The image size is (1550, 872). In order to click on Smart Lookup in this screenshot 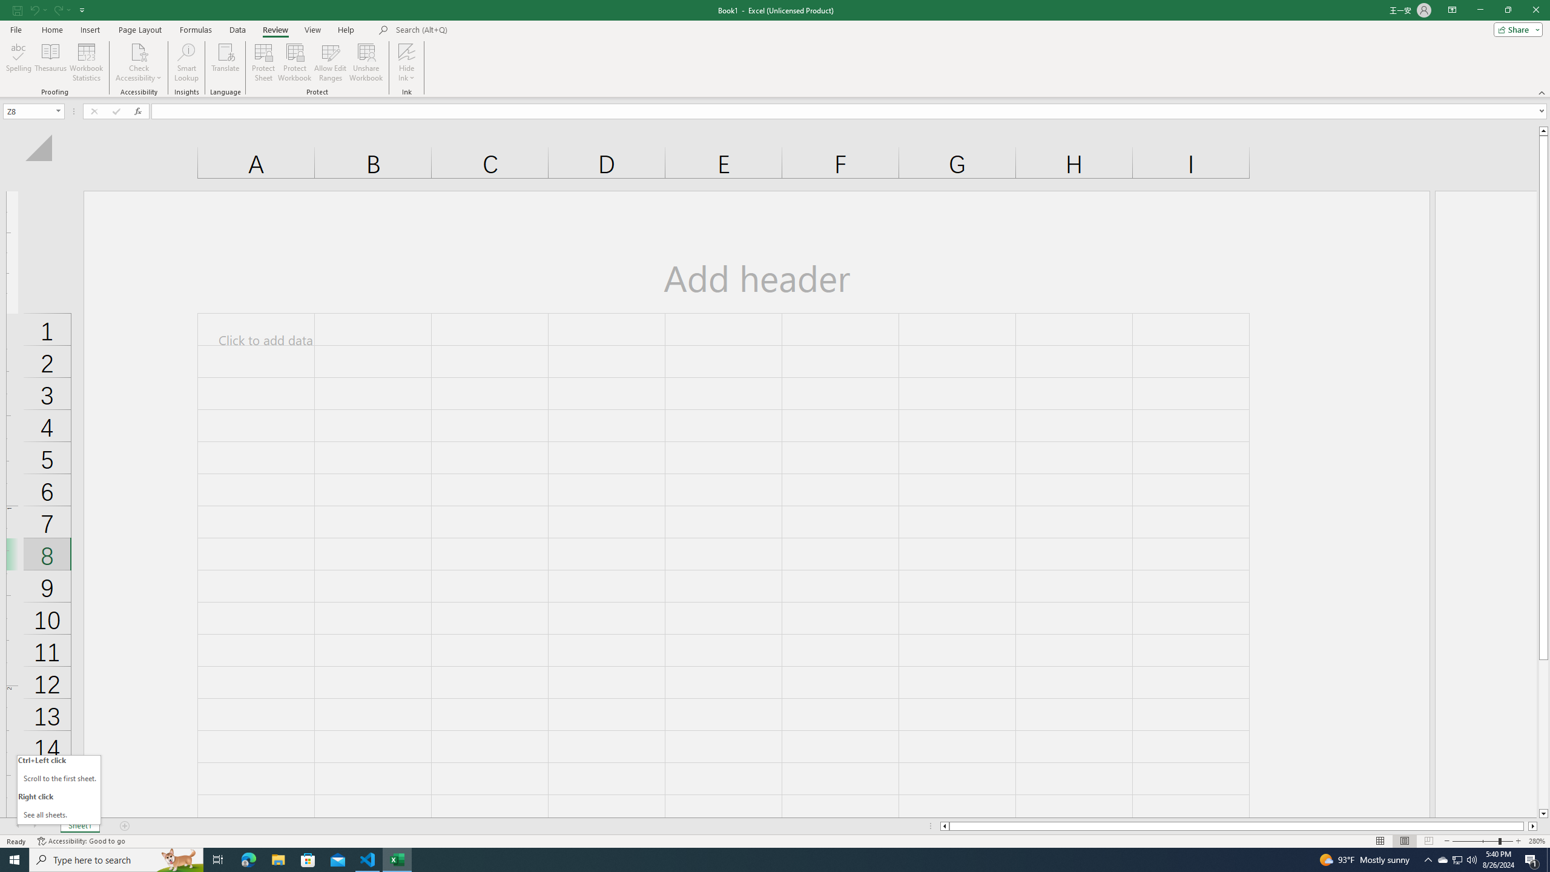, I will do `click(186, 62)`.